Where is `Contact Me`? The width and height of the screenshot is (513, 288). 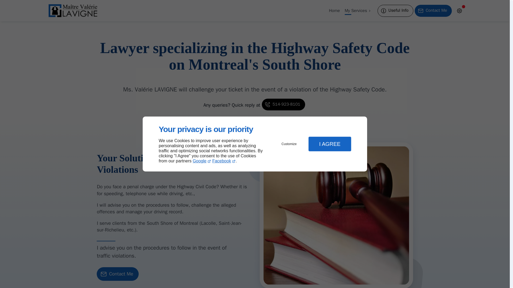
Contact Me is located at coordinates (118, 274).